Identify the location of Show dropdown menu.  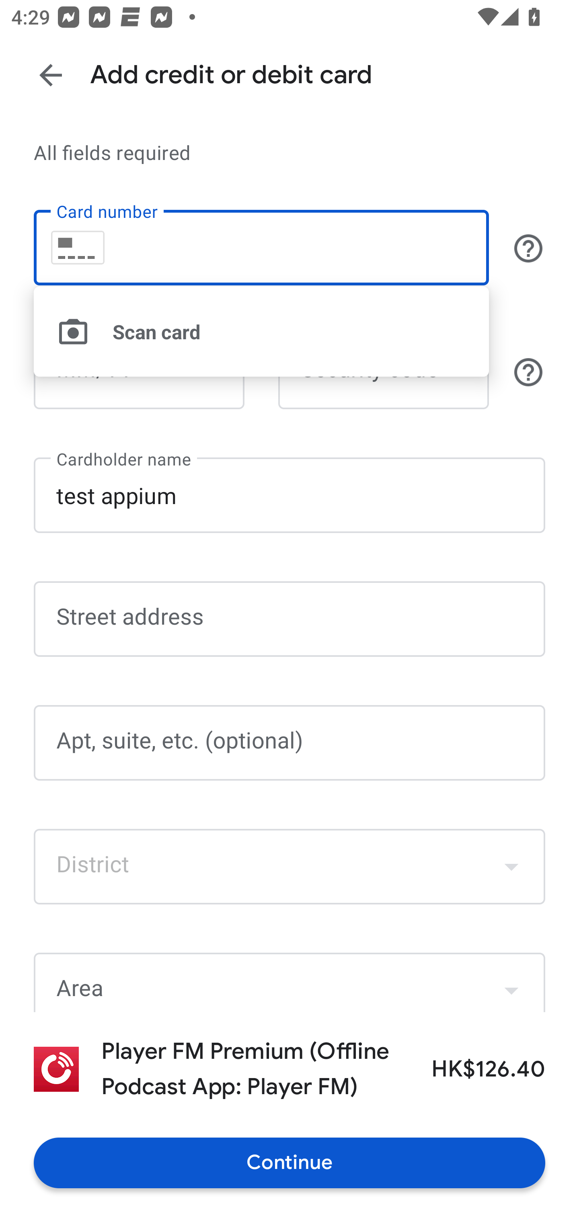
(511, 867).